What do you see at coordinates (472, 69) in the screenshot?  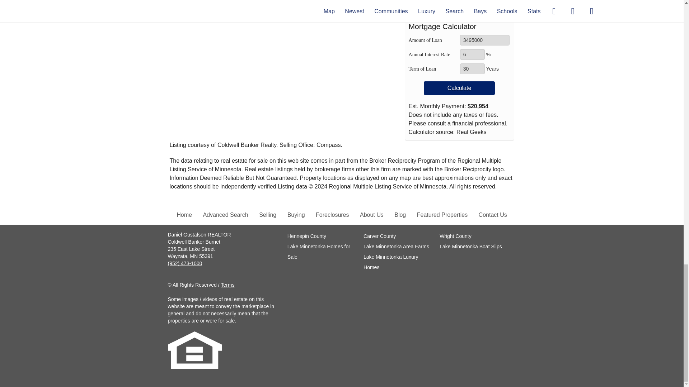 I see `30` at bounding box center [472, 69].